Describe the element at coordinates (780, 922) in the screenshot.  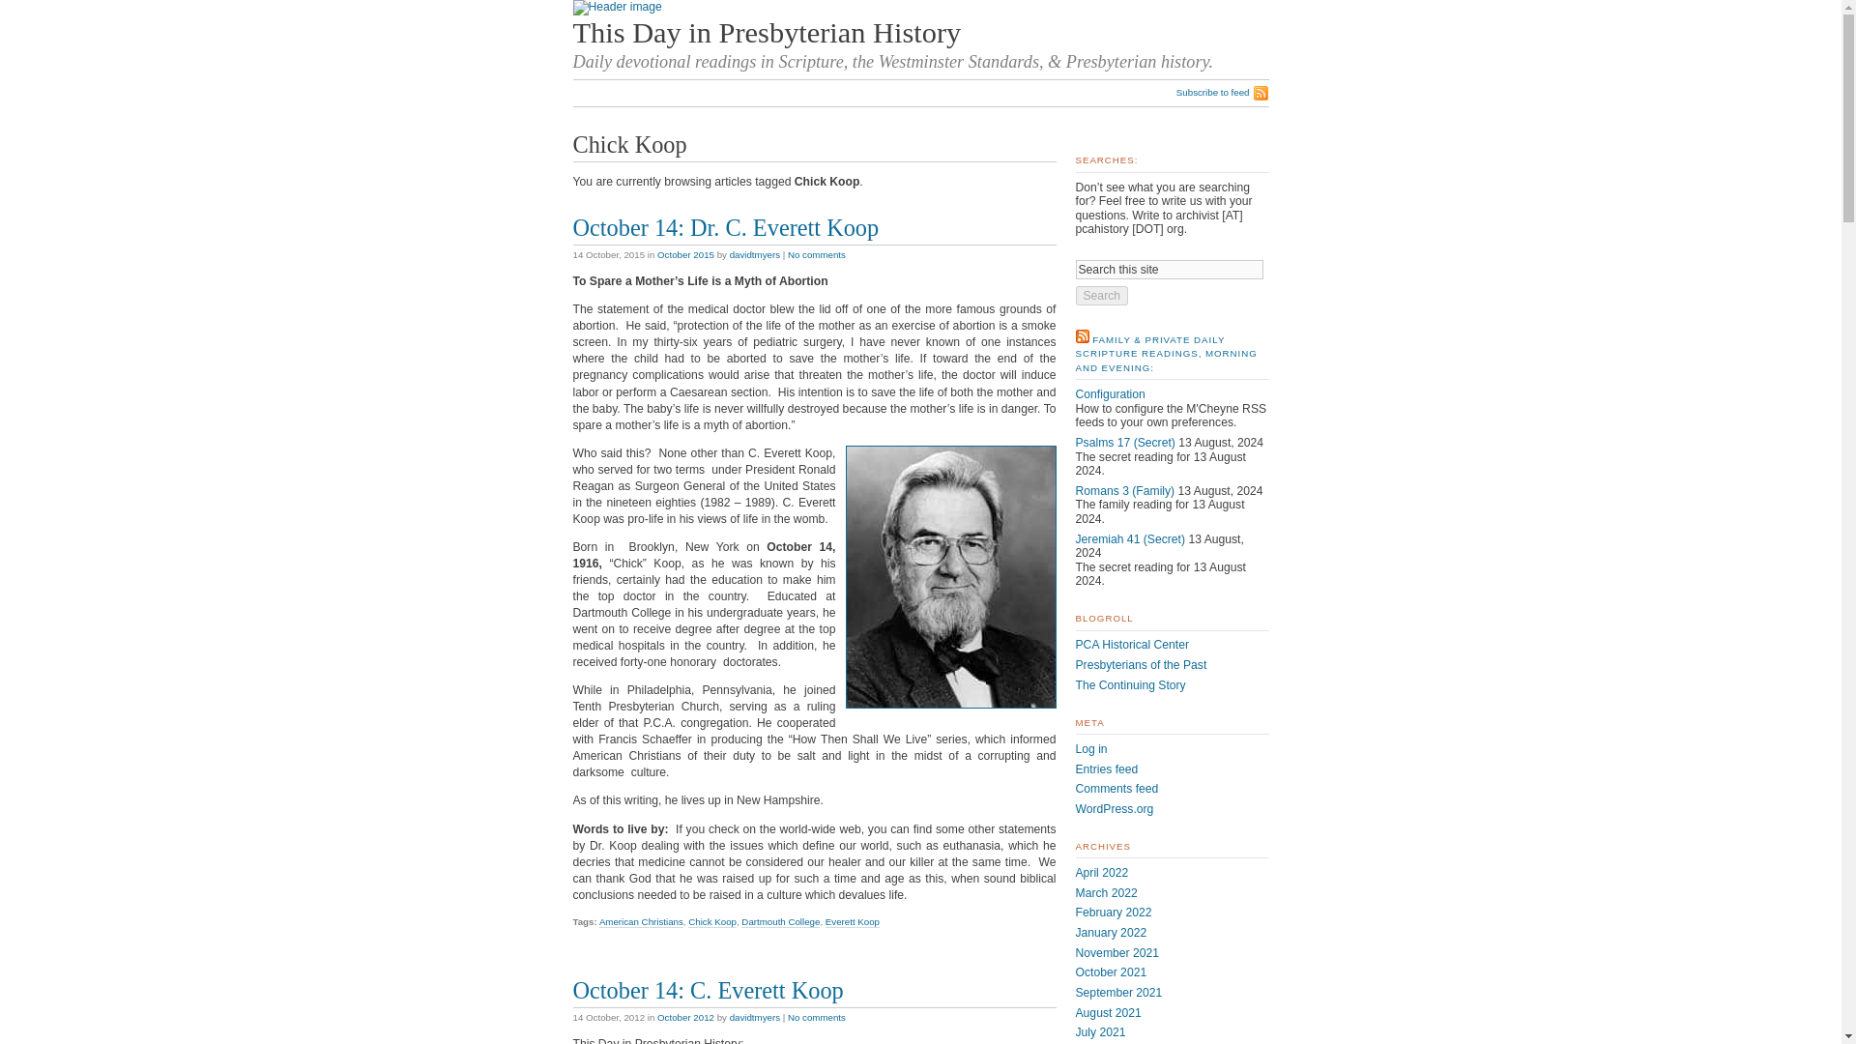
I see `Dartmouth College` at that location.